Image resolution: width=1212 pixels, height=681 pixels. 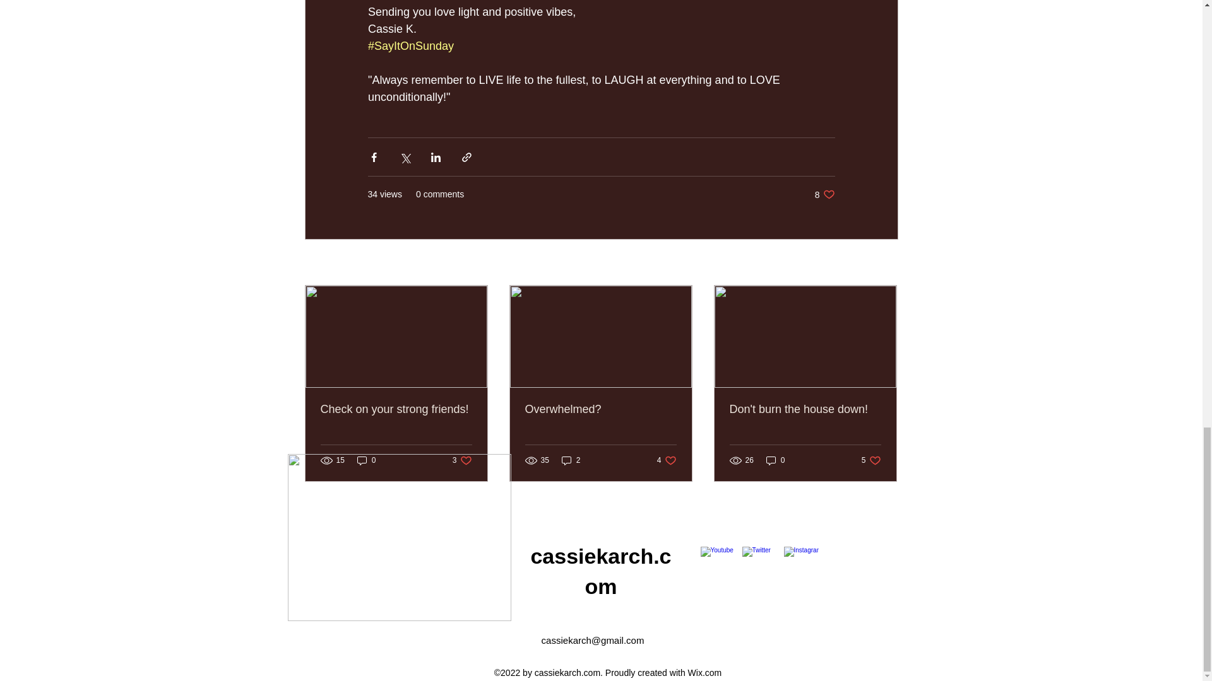 What do you see at coordinates (824, 194) in the screenshot?
I see `0` at bounding box center [824, 194].